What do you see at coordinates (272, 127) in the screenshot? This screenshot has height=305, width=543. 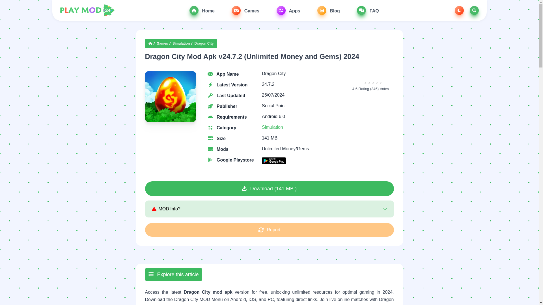 I see `Simulation` at bounding box center [272, 127].